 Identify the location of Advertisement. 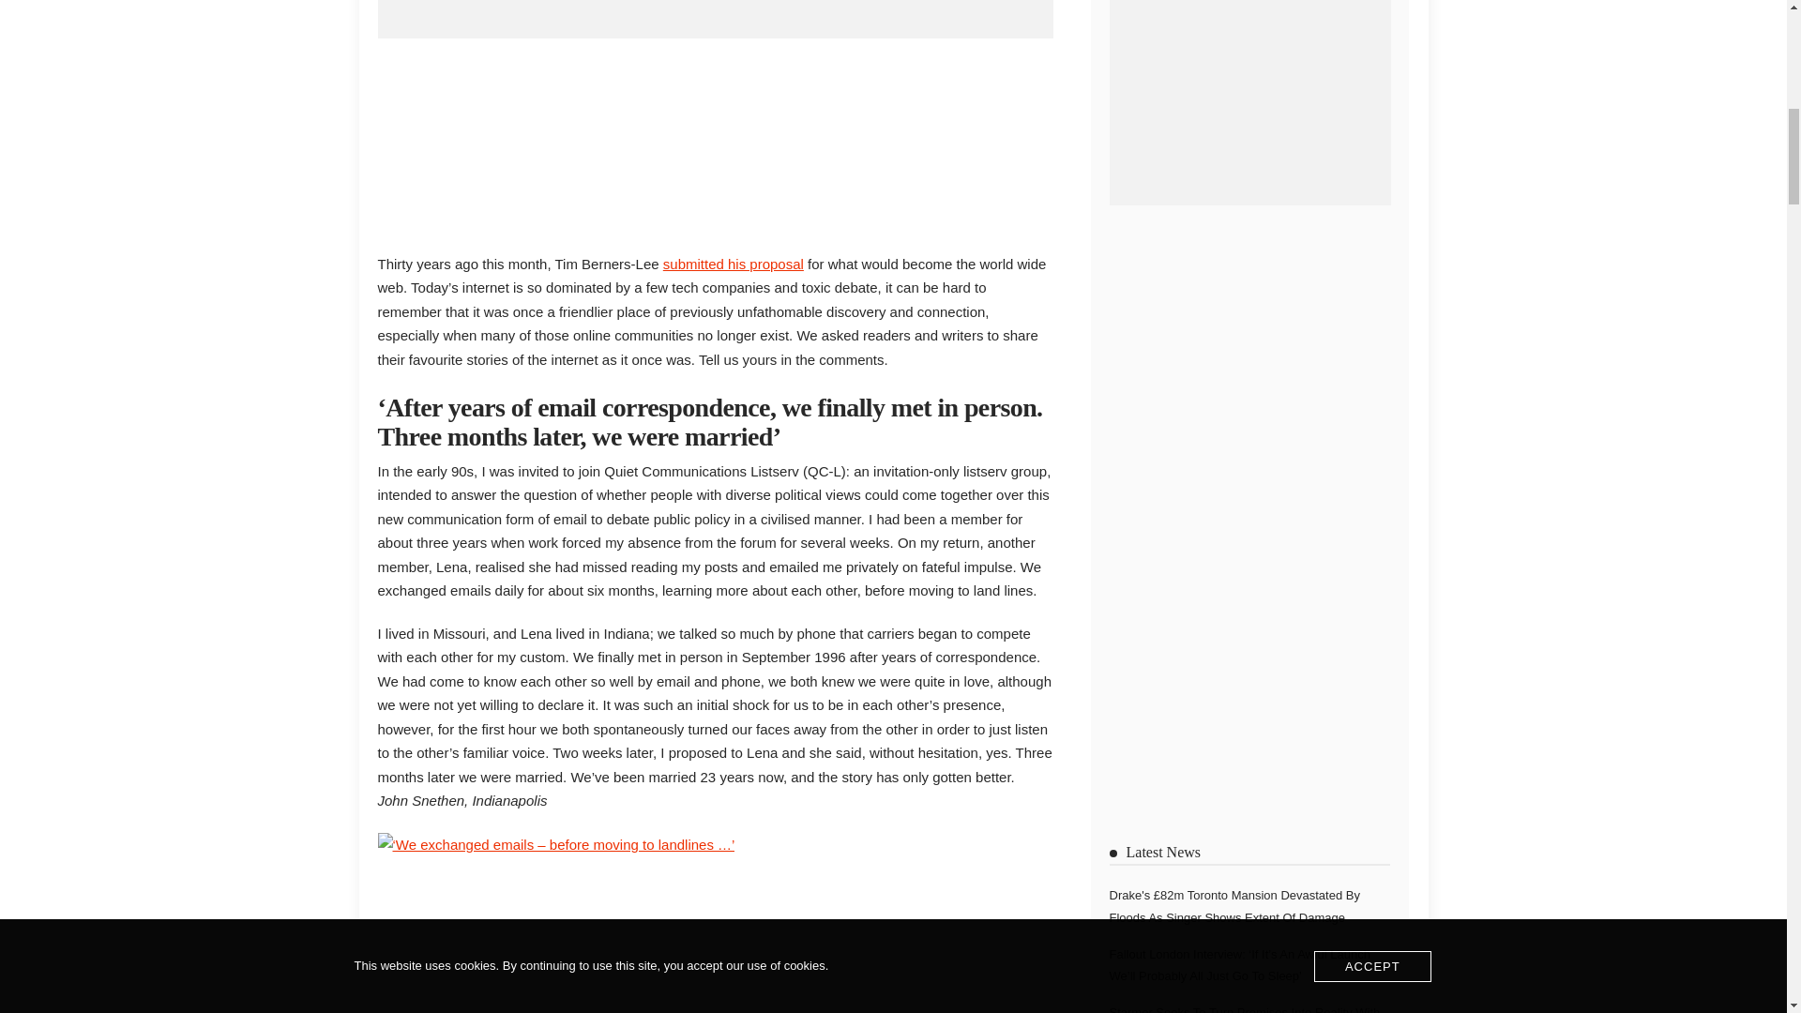
(714, 141).